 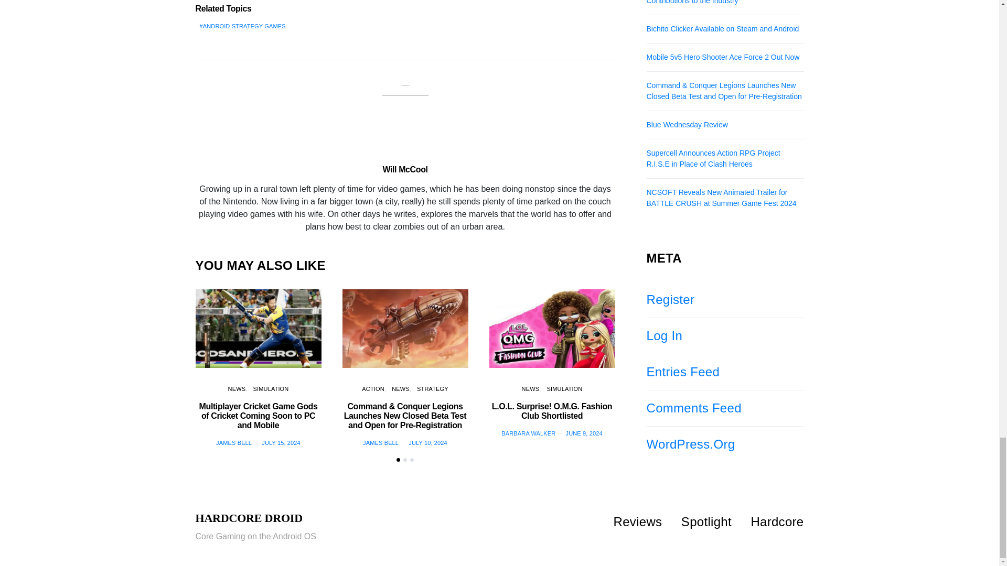 I want to click on View all posts by James Bell, so click(x=234, y=443).